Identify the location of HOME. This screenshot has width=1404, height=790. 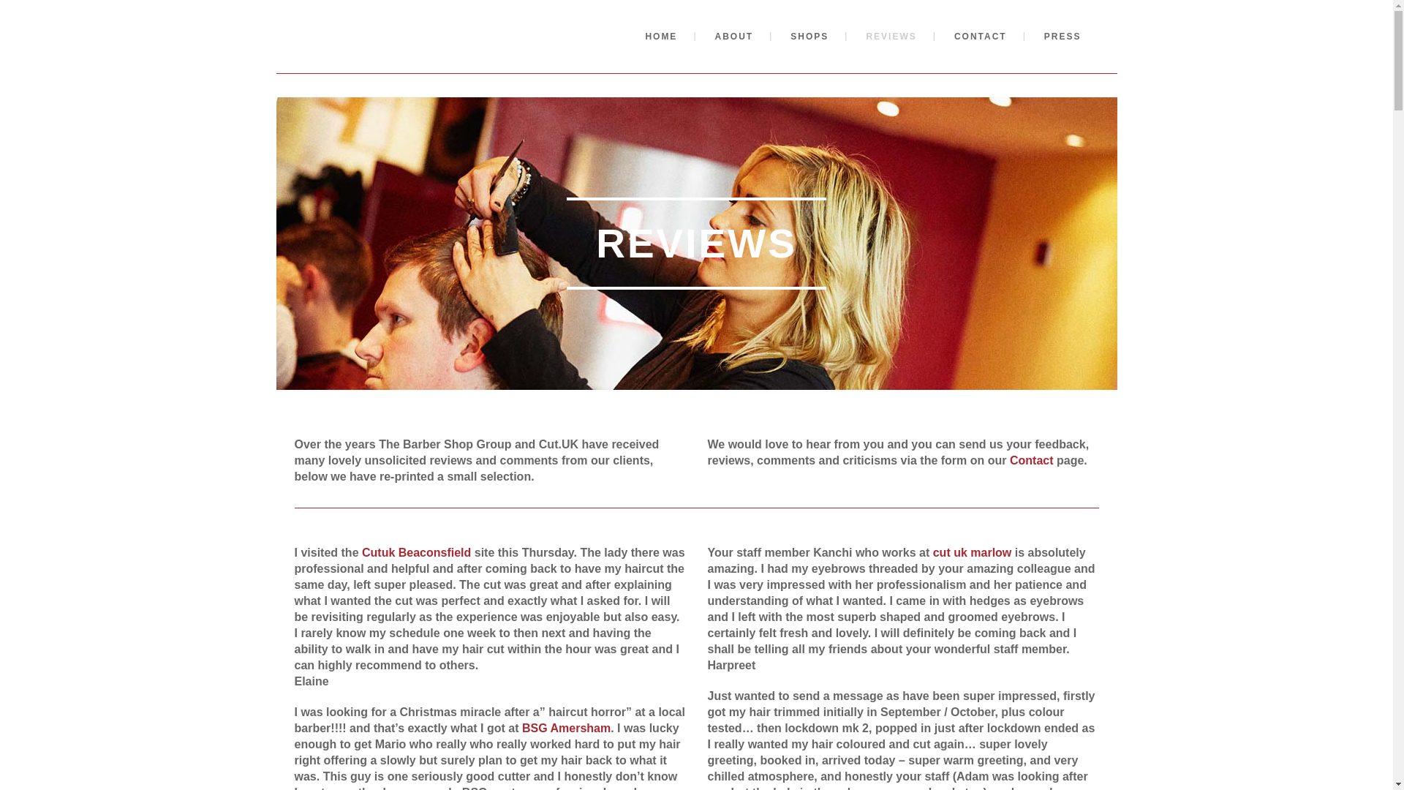
(891, 37).